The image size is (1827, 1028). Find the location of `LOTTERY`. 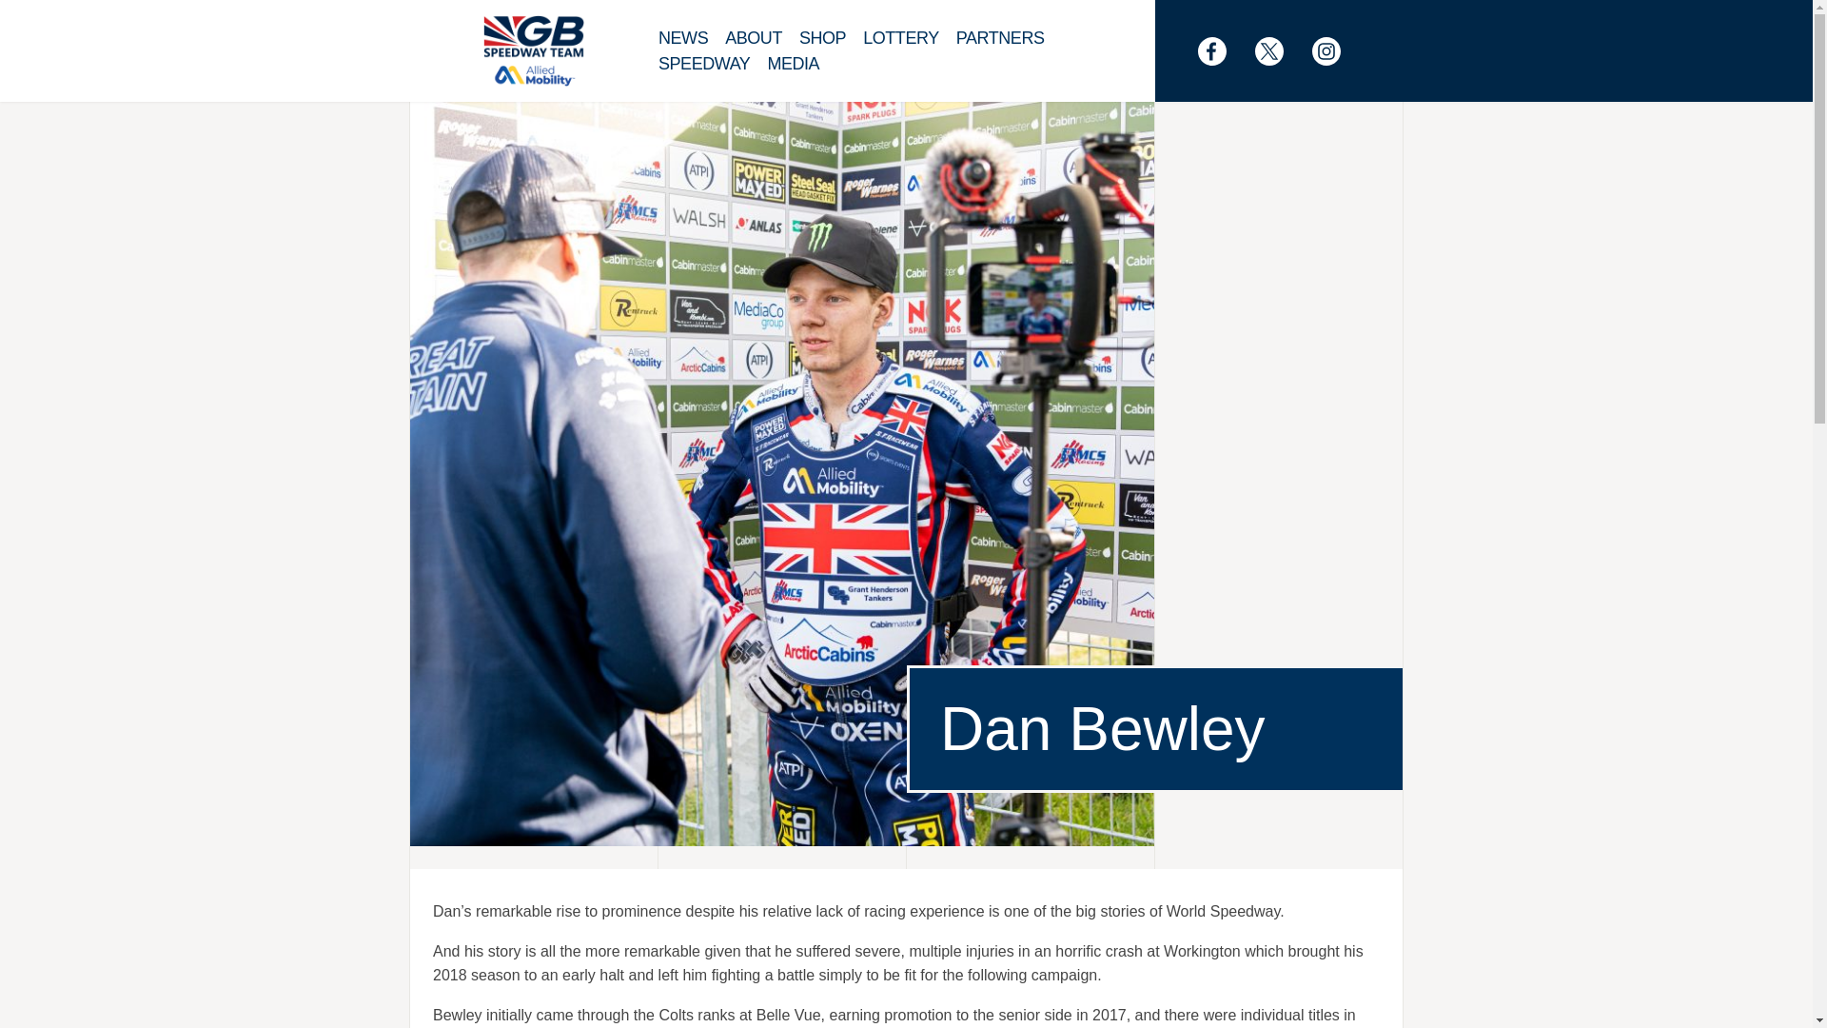

LOTTERY is located at coordinates (909, 38).